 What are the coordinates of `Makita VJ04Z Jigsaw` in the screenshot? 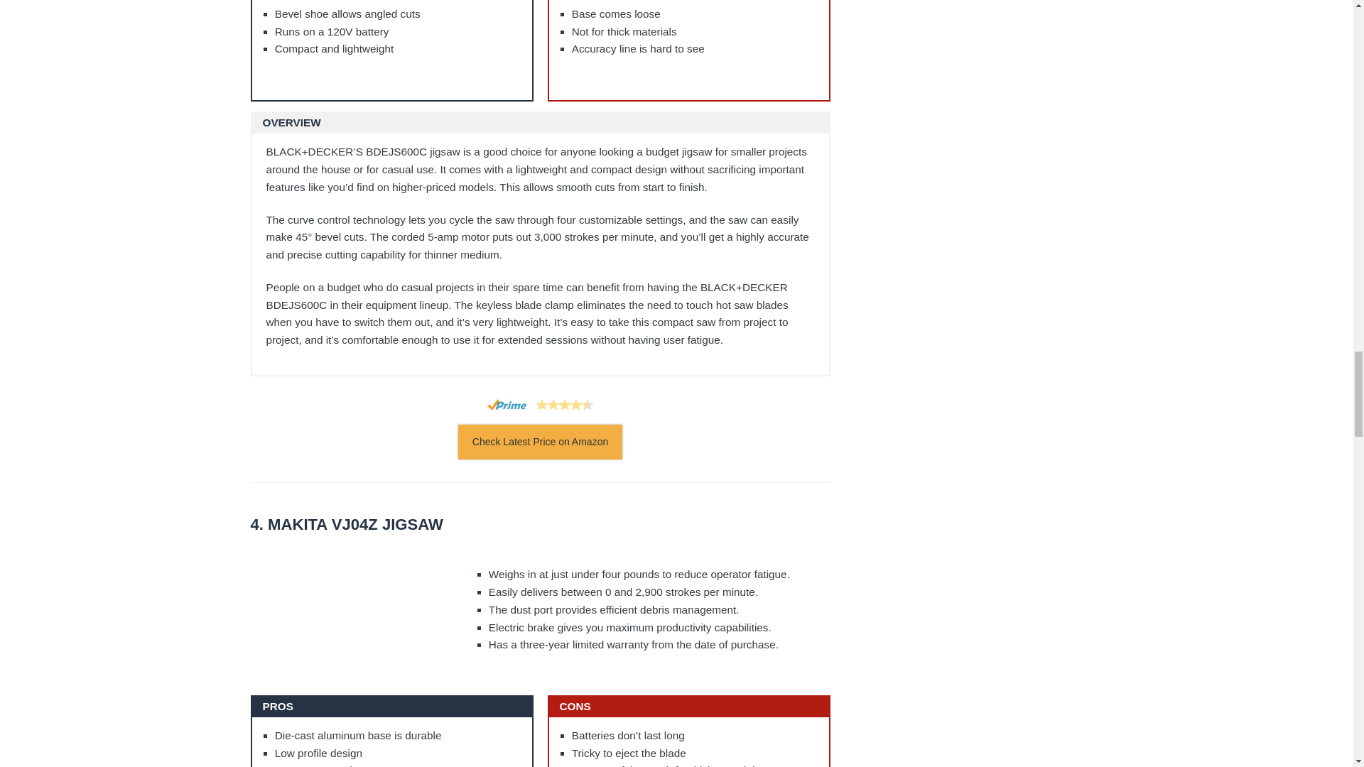 It's located at (539, 524).